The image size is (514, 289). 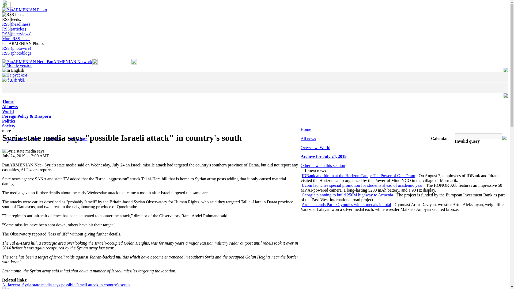 What do you see at coordinates (8, 102) in the screenshot?
I see `Home` at bounding box center [8, 102].